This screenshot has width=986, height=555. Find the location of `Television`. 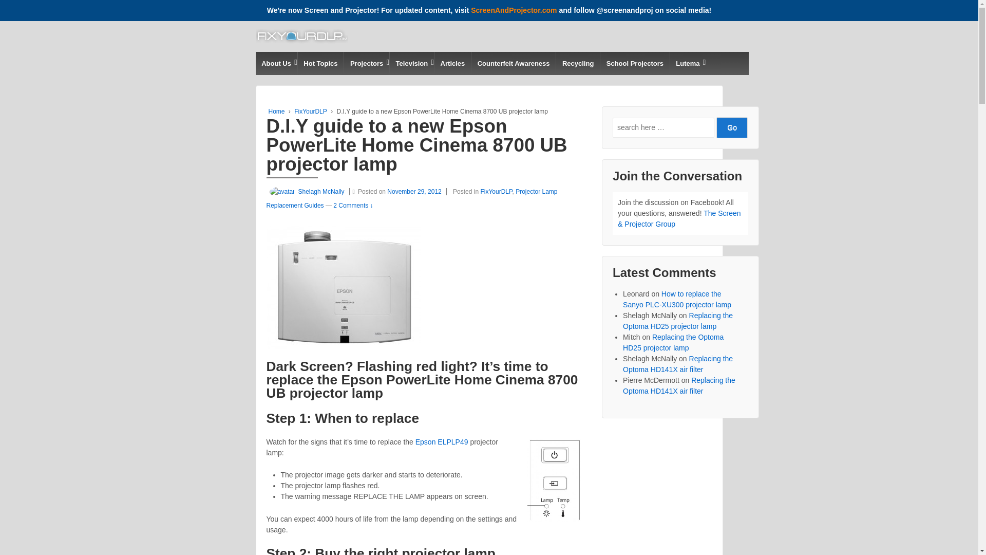

Television is located at coordinates (411, 63).